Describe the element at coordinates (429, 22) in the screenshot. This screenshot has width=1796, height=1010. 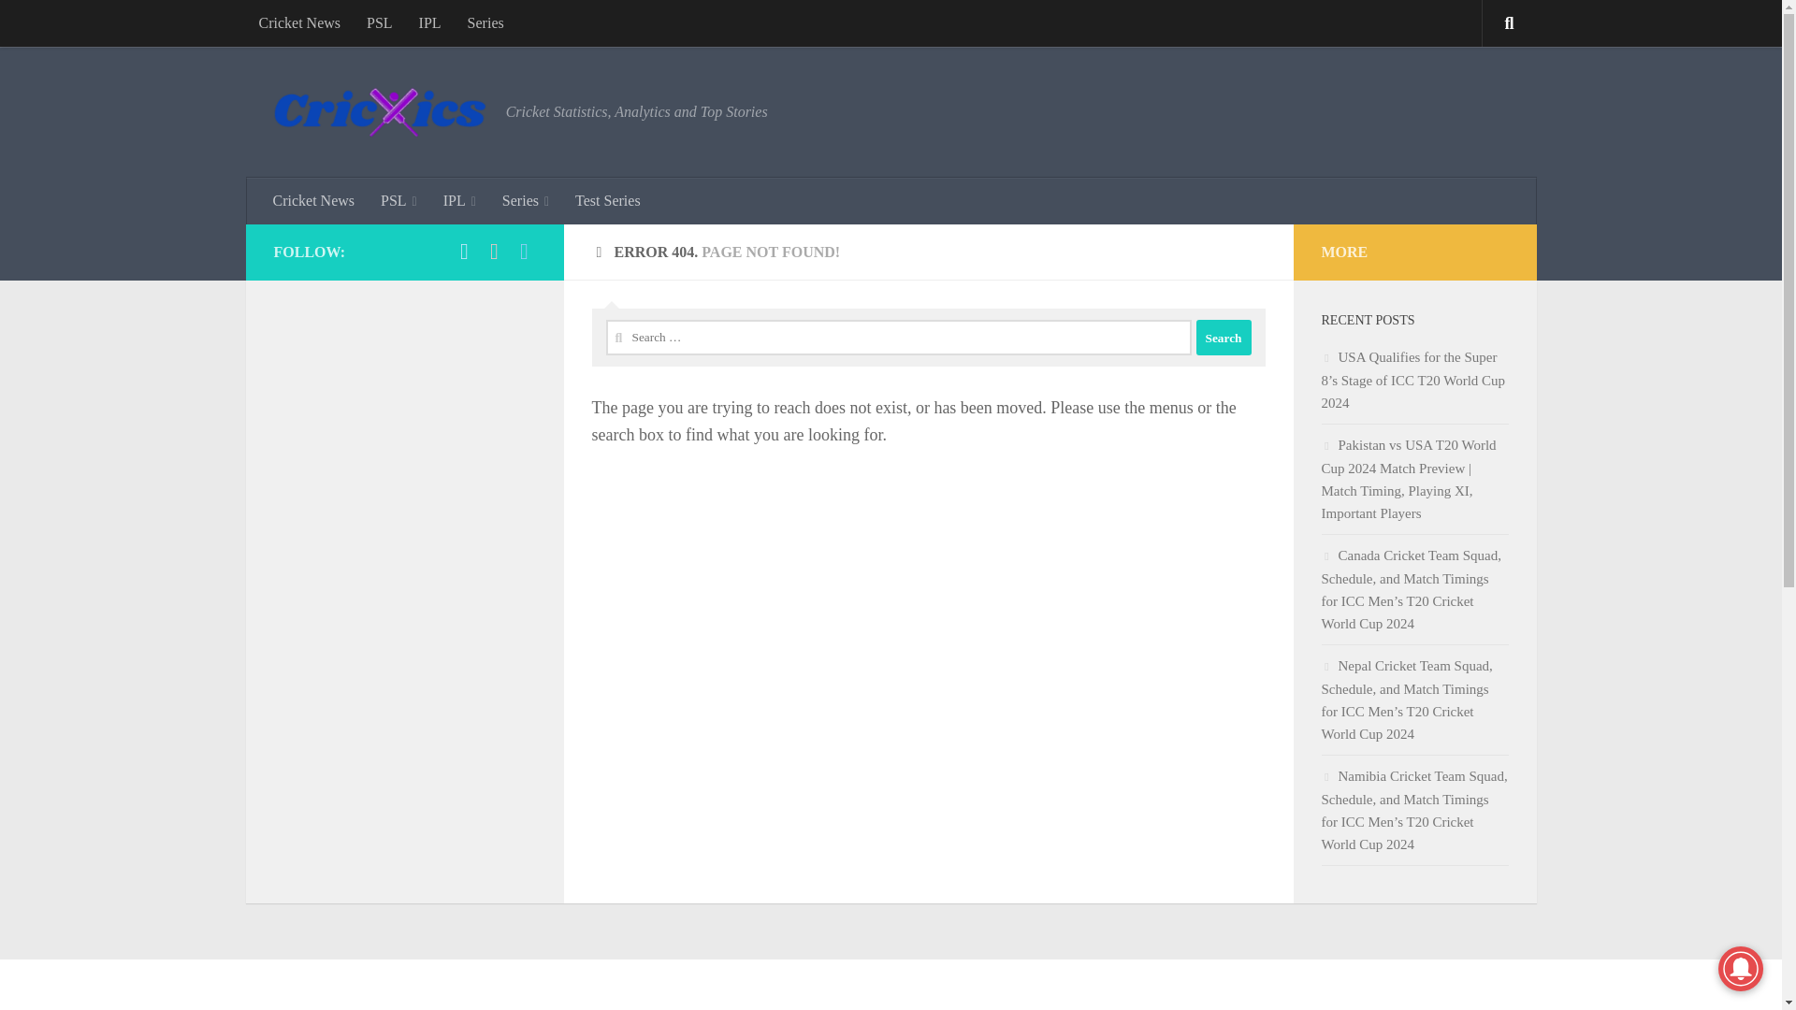
I see `IPL` at that location.